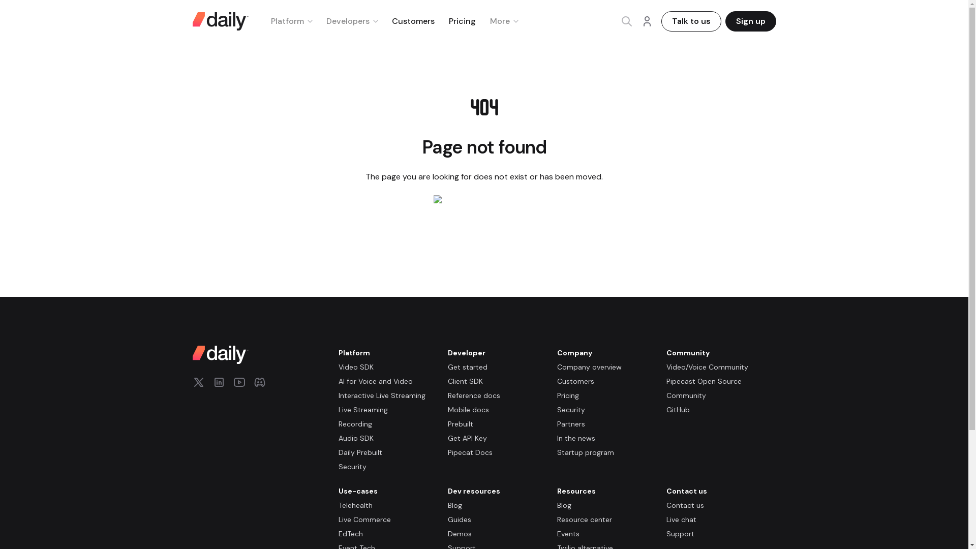  I want to click on Security, so click(571, 410).